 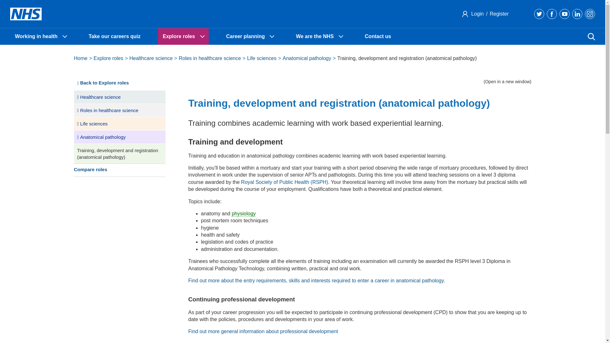 What do you see at coordinates (564, 14) in the screenshot?
I see `Find Health Careers on youtube` at bounding box center [564, 14].